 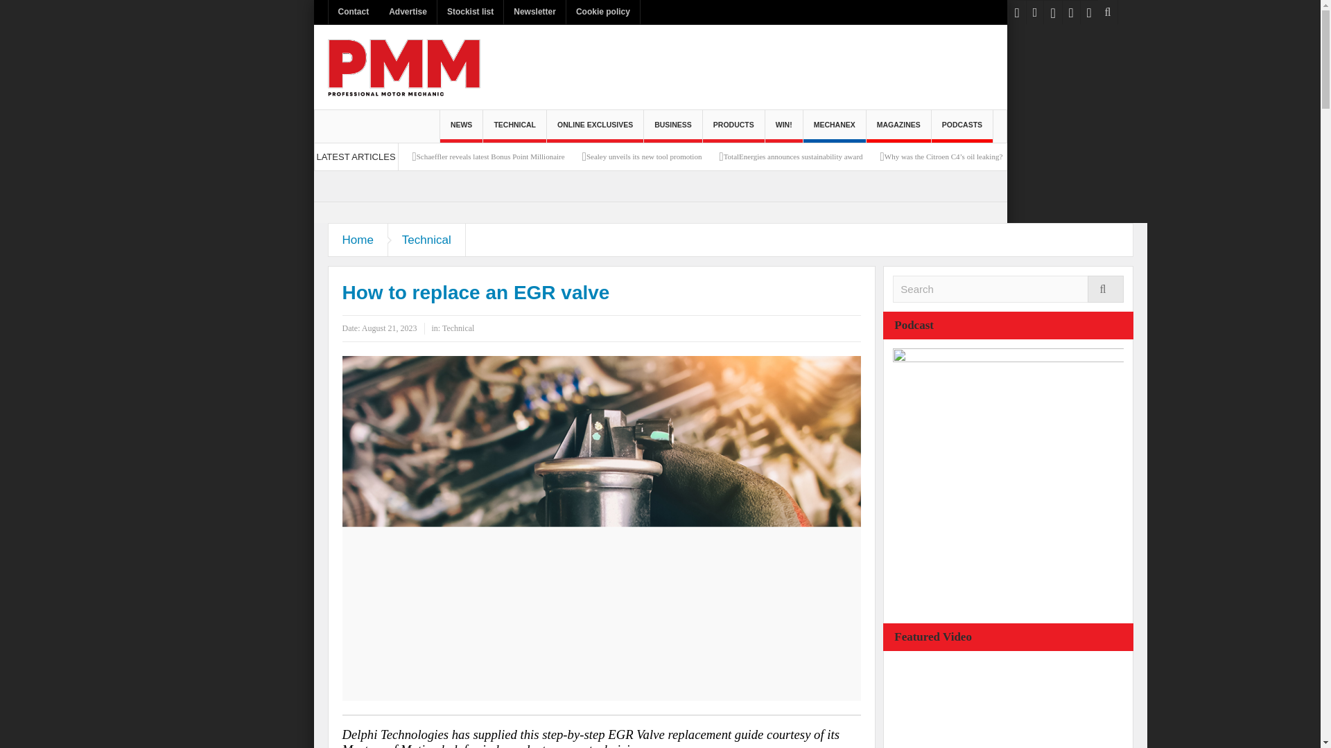 What do you see at coordinates (997, 704) in the screenshot?
I see `YouTube video player` at bounding box center [997, 704].